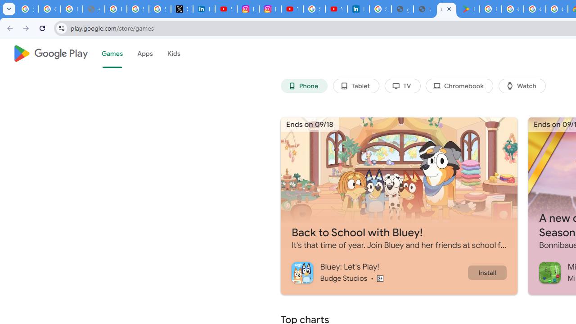 This screenshot has height=324, width=576. I want to click on Install, so click(487, 272).